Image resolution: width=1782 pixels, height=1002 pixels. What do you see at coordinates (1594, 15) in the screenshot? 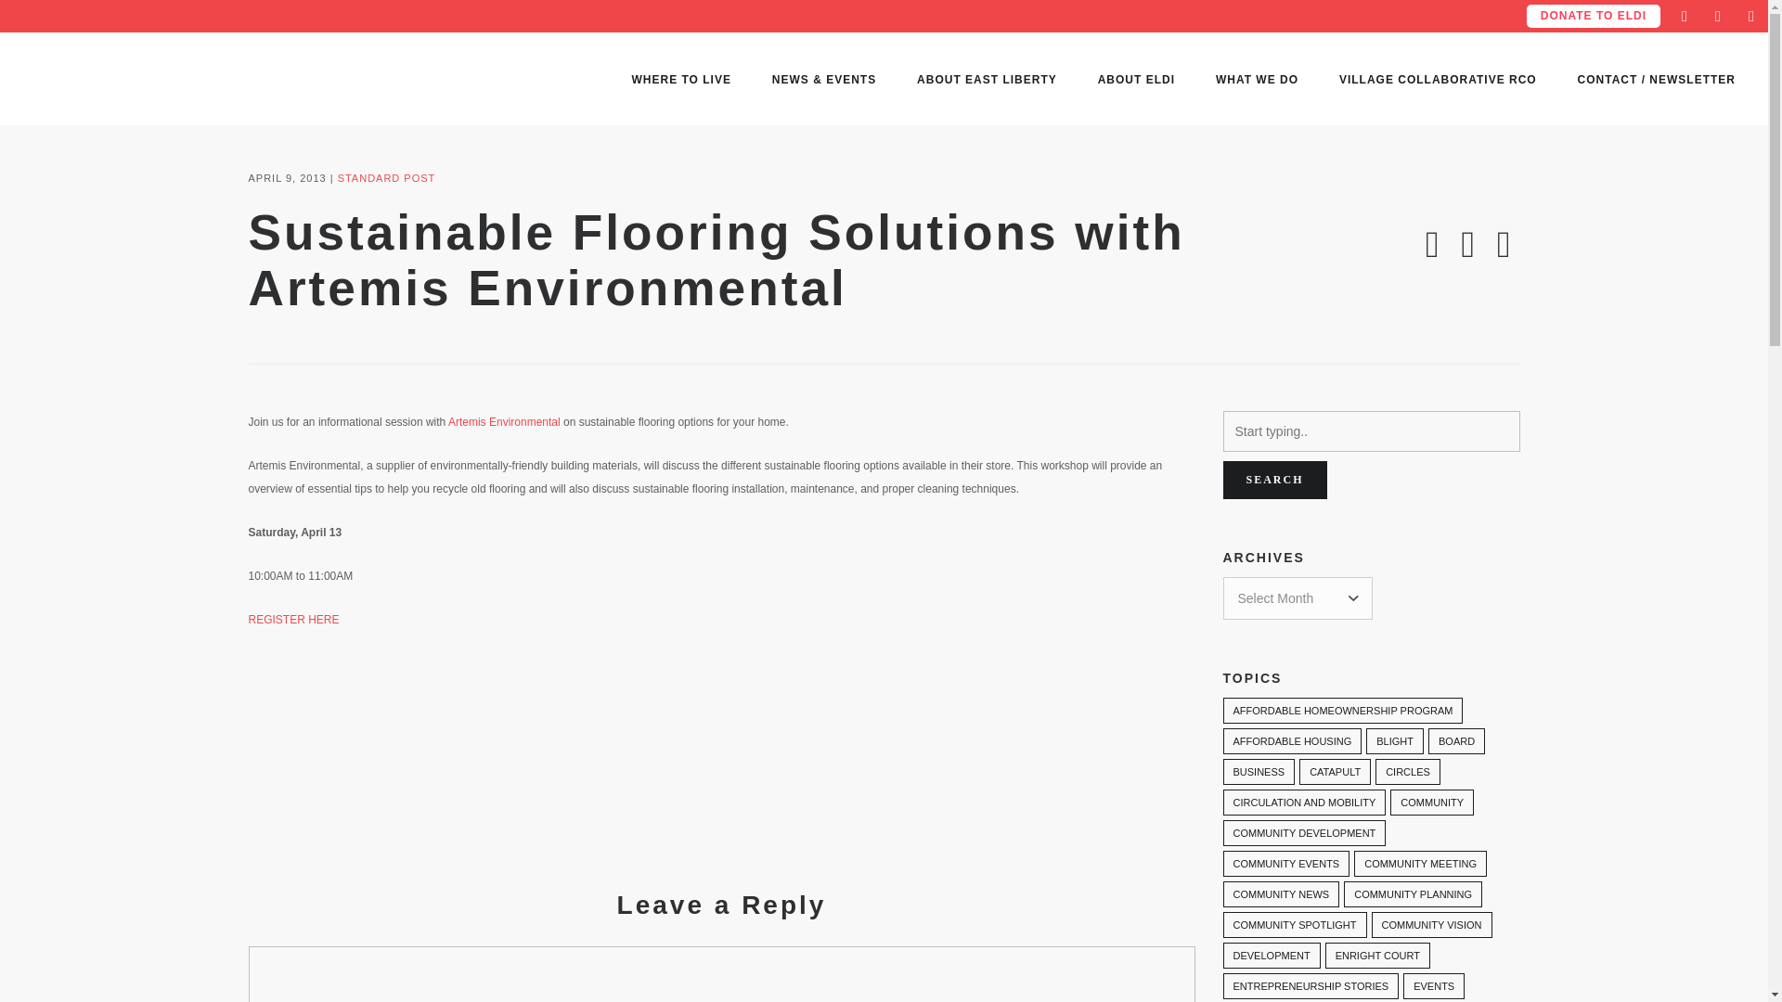
I see `DONATE TO ELDI` at bounding box center [1594, 15].